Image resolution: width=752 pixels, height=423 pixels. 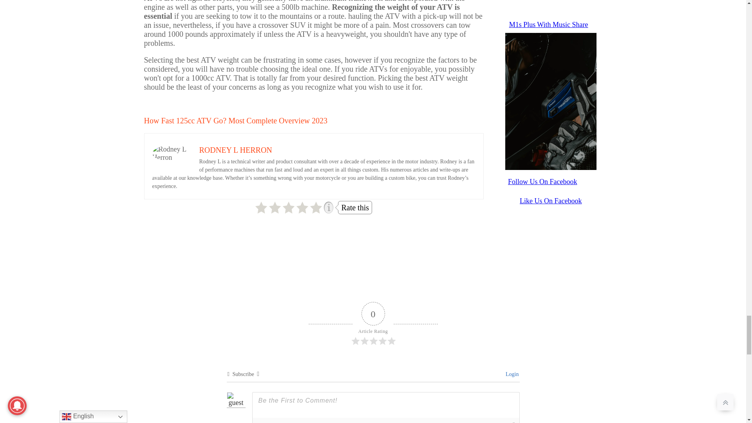 I want to click on Blockquote, so click(x=326, y=422).